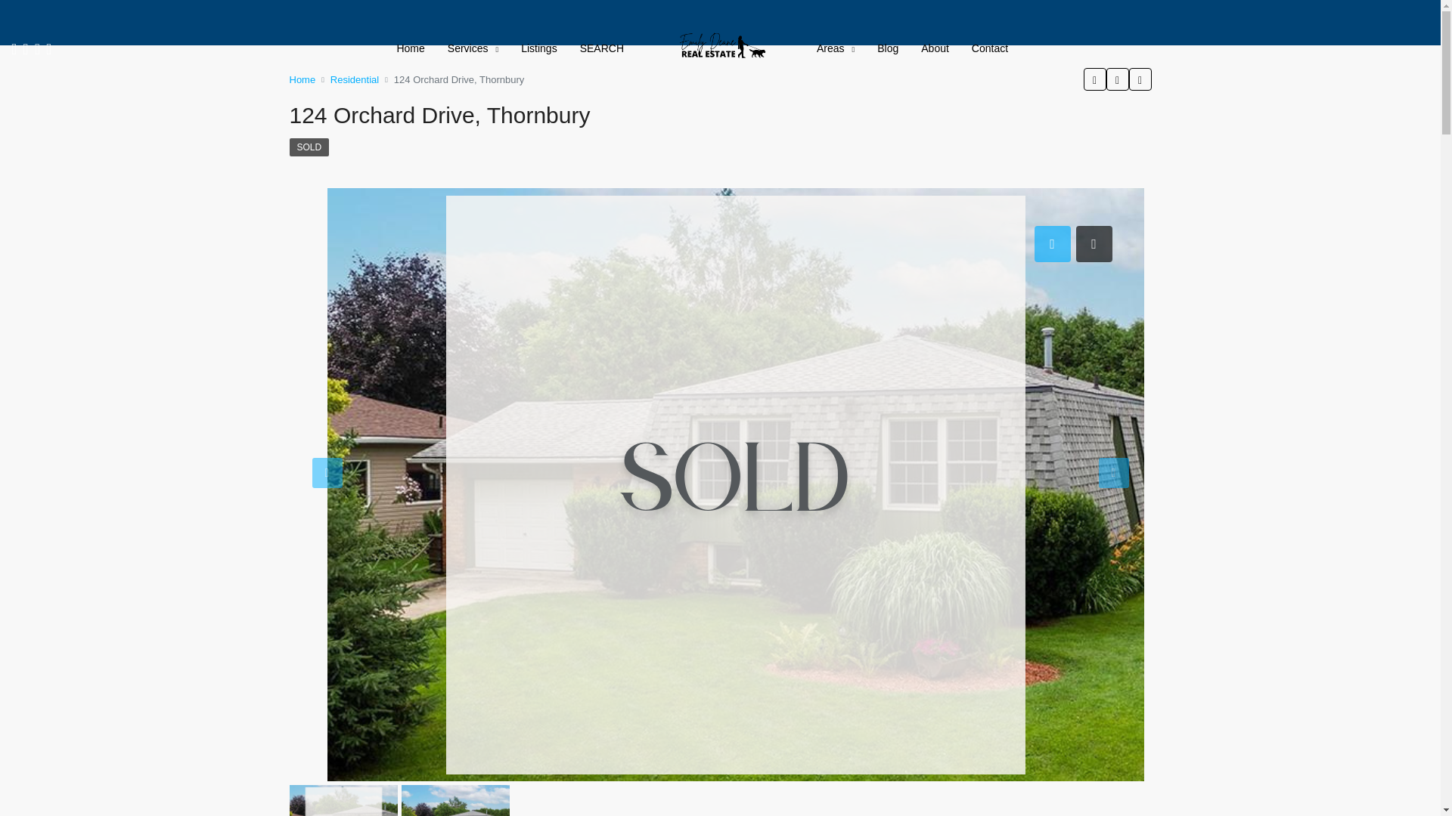 This screenshot has width=1452, height=816. What do you see at coordinates (835, 48) in the screenshot?
I see `Areas` at bounding box center [835, 48].